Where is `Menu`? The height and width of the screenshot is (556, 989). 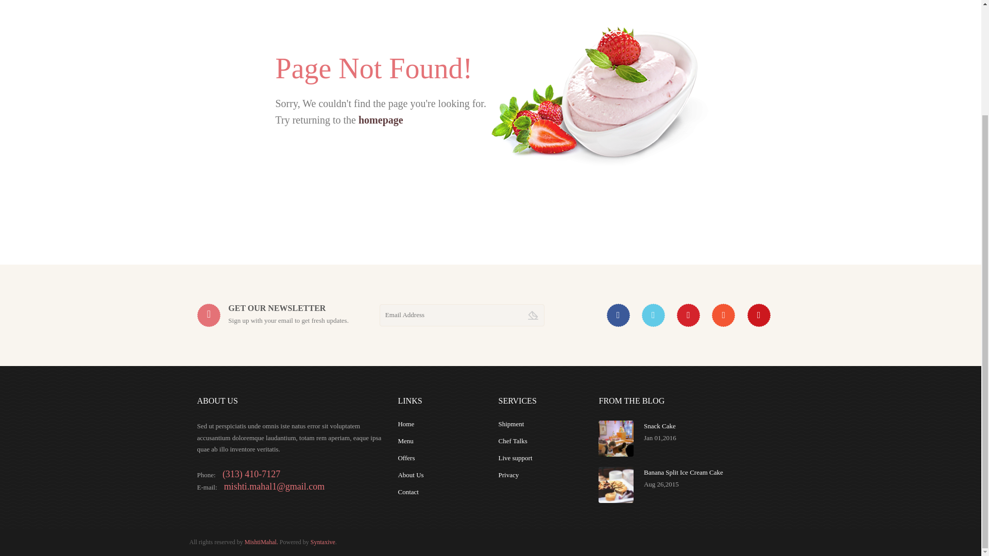 Menu is located at coordinates (405, 441).